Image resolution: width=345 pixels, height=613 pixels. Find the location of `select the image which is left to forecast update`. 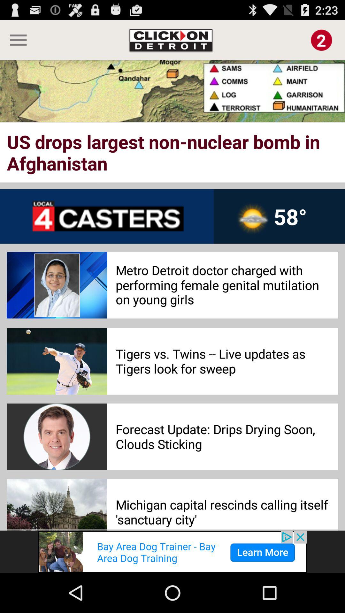

select the image which is left to forecast update is located at coordinates (57, 437).